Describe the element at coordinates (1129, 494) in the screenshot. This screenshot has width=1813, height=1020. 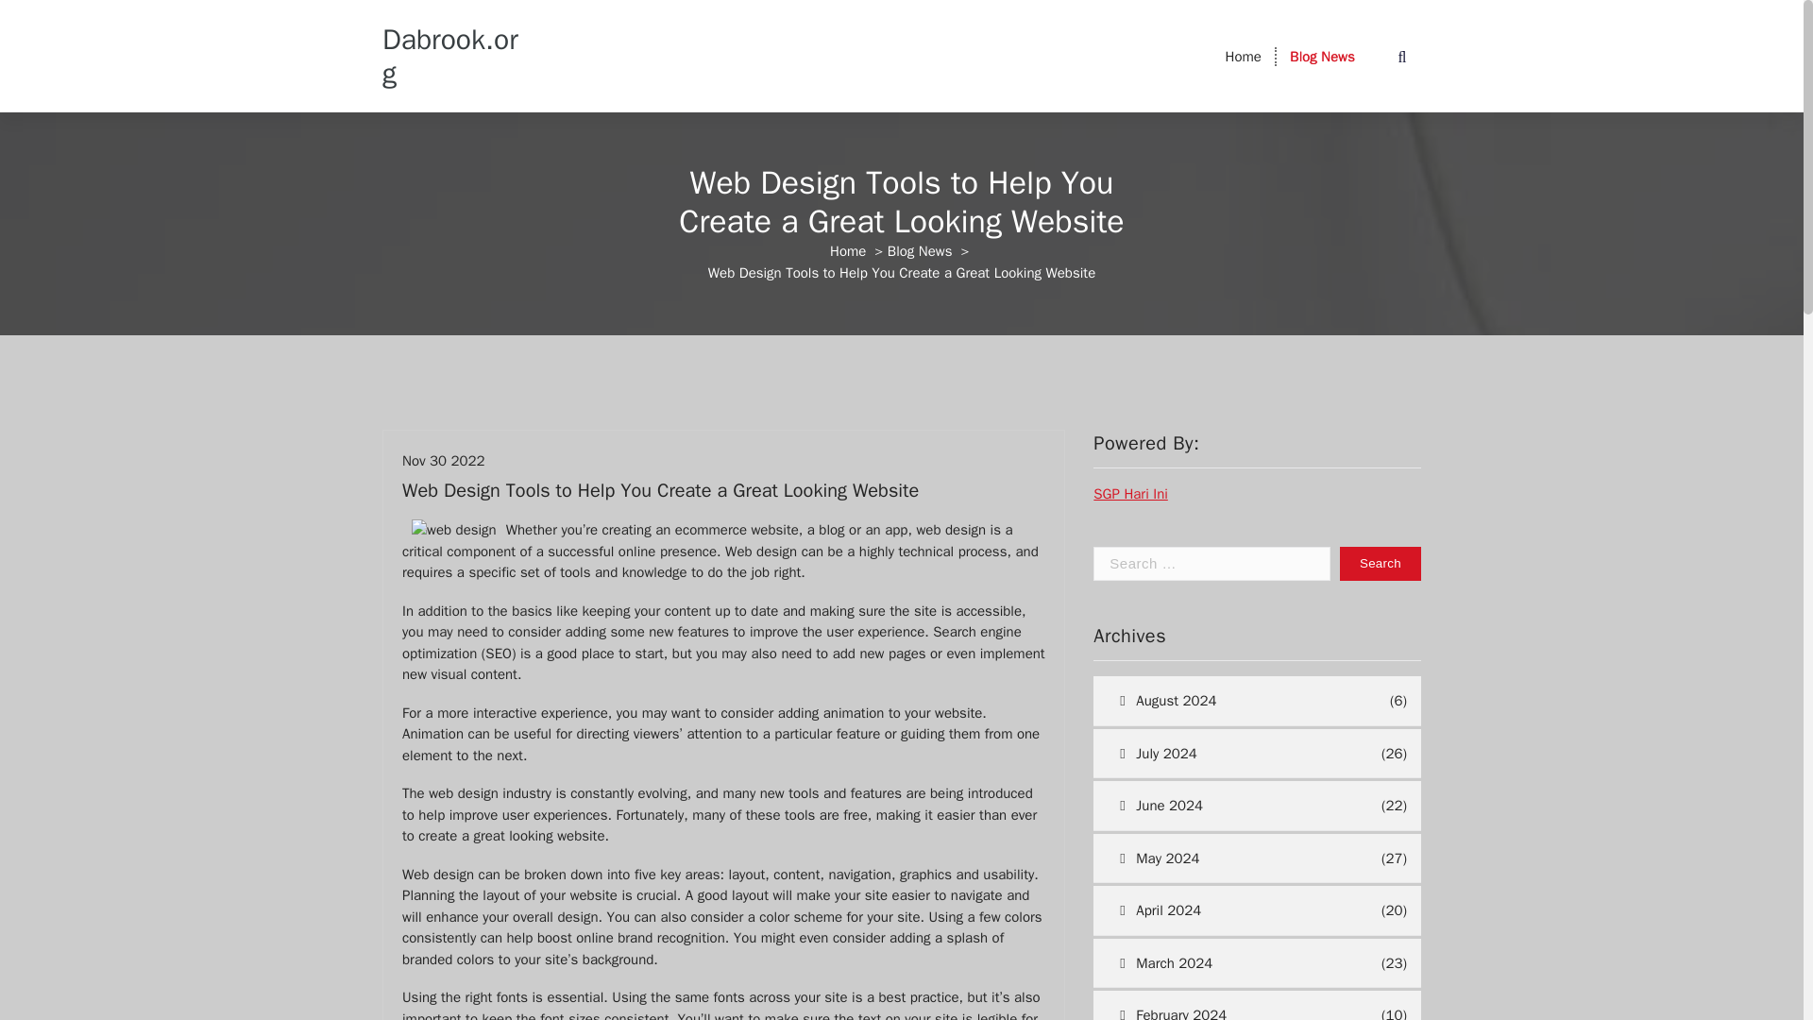
I see `SGP Hari Ini` at that location.